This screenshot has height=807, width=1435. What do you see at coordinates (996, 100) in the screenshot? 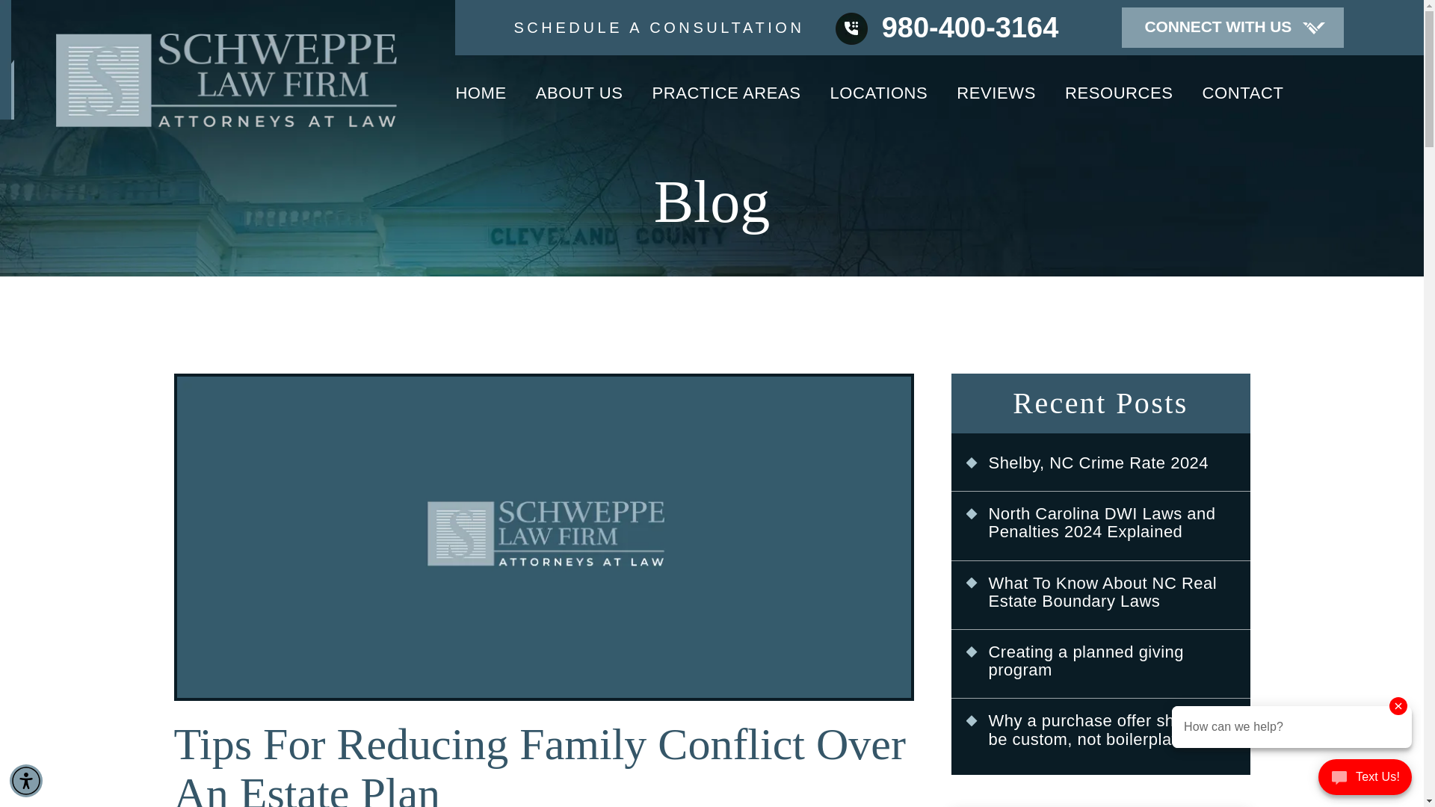
I see `REVIEWS` at bounding box center [996, 100].